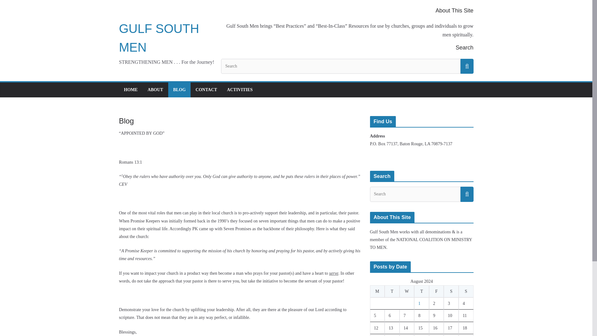  What do you see at coordinates (407, 291) in the screenshot?
I see `Wednesday` at bounding box center [407, 291].